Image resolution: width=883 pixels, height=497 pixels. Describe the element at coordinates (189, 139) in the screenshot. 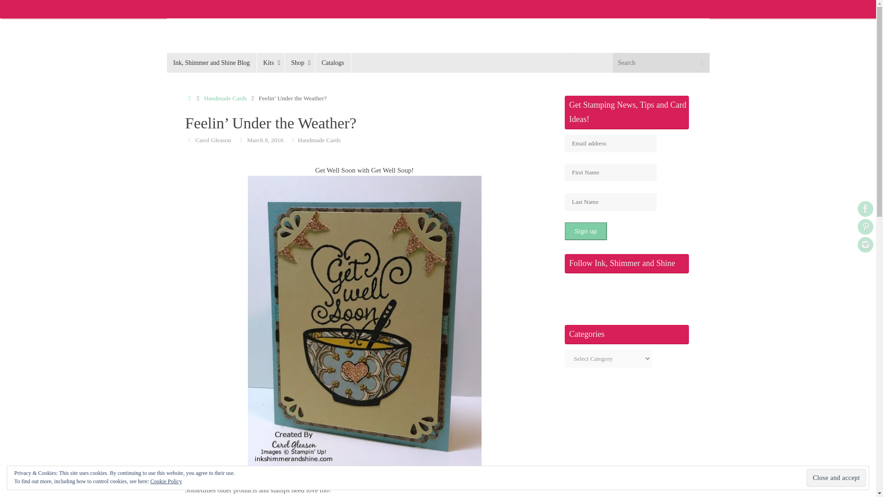

I see `Author ` at that location.